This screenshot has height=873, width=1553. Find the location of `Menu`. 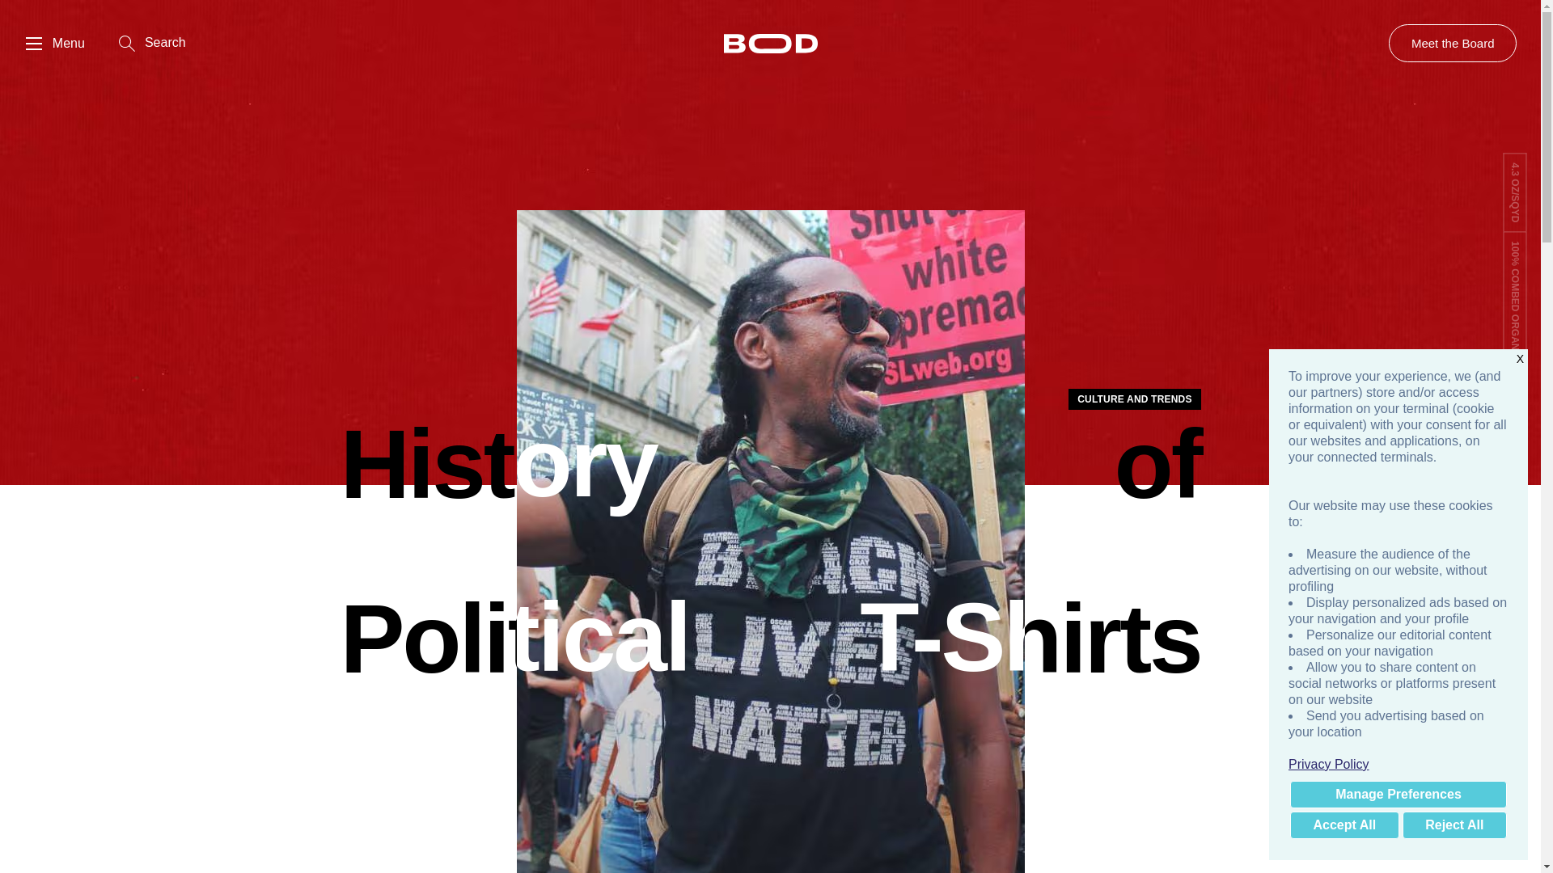

Menu is located at coordinates (55, 44).